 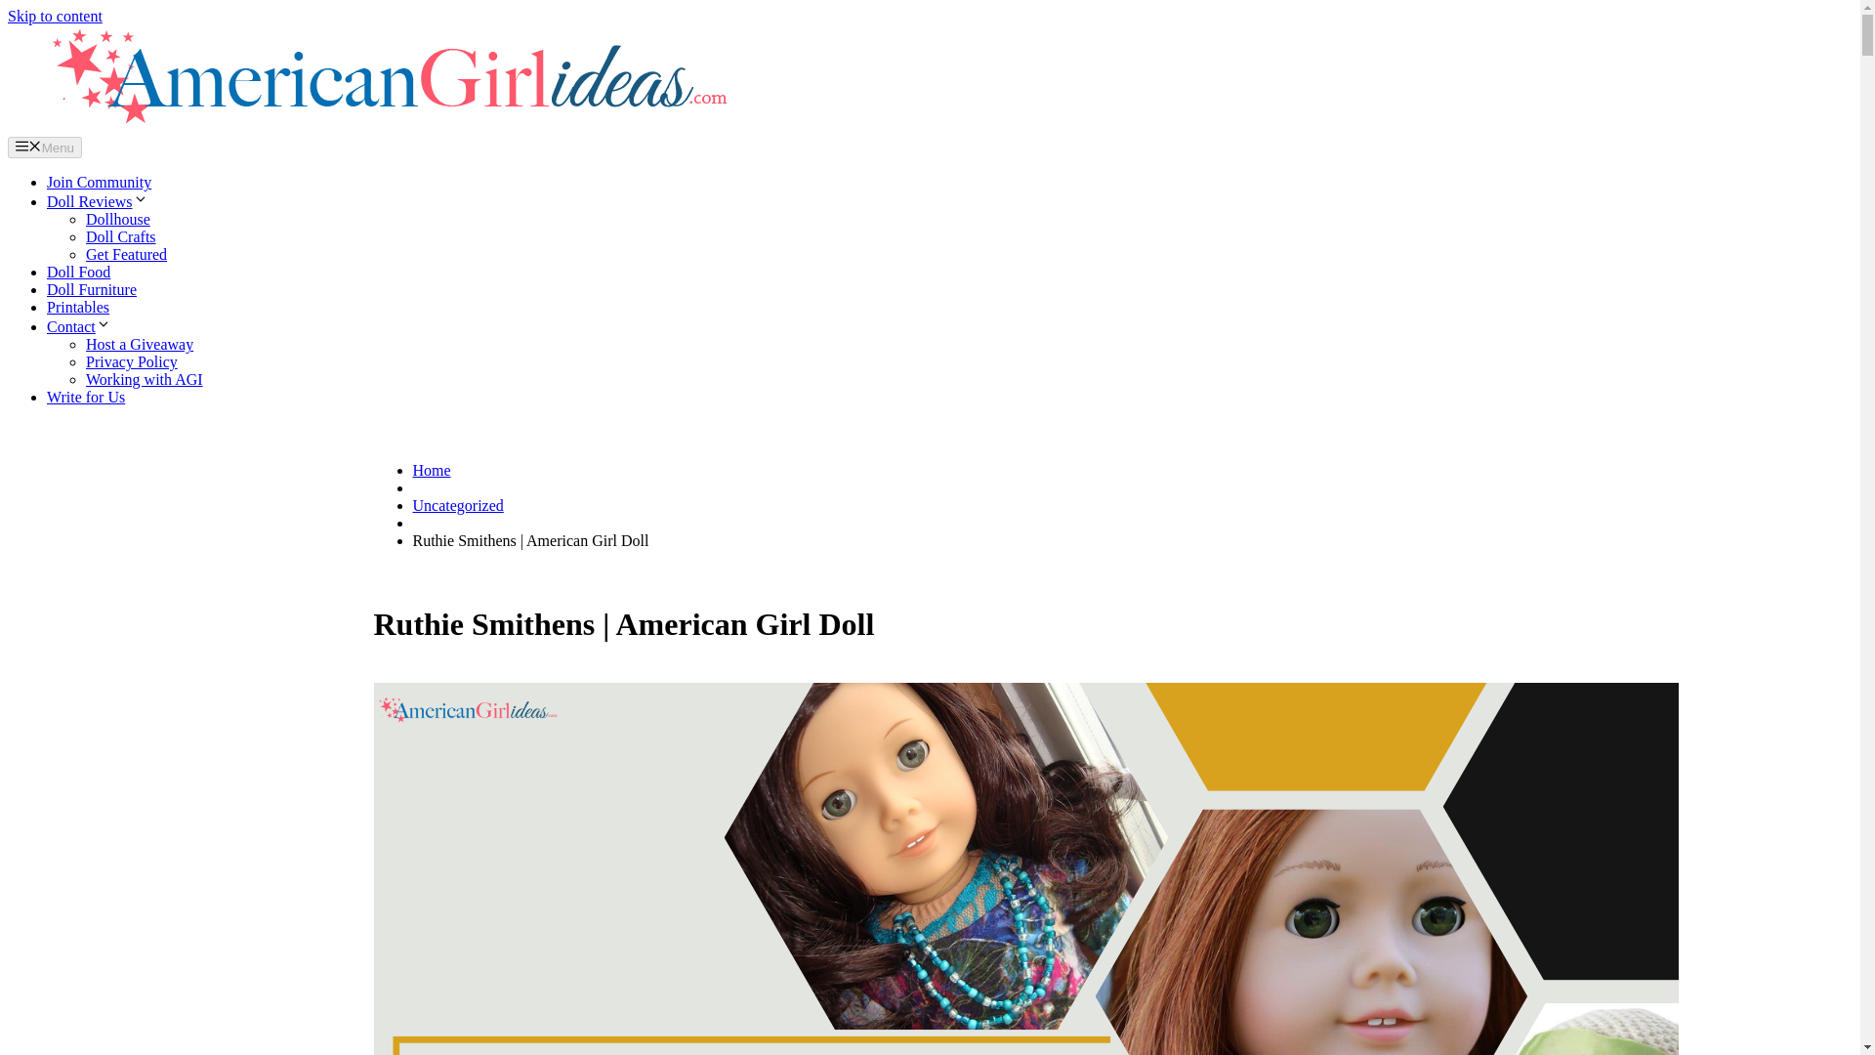 What do you see at coordinates (117, 219) in the screenshot?
I see `Dollhouse` at bounding box center [117, 219].